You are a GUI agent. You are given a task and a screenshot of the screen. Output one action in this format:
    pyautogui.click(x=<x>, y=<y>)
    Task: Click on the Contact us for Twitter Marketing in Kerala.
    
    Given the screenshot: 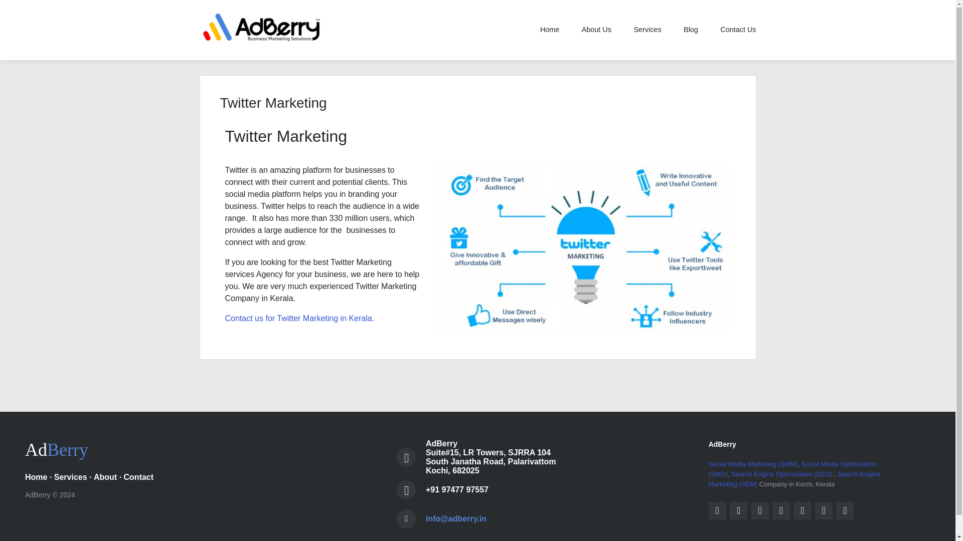 What is the action you would take?
    pyautogui.click(x=299, y=318)
    